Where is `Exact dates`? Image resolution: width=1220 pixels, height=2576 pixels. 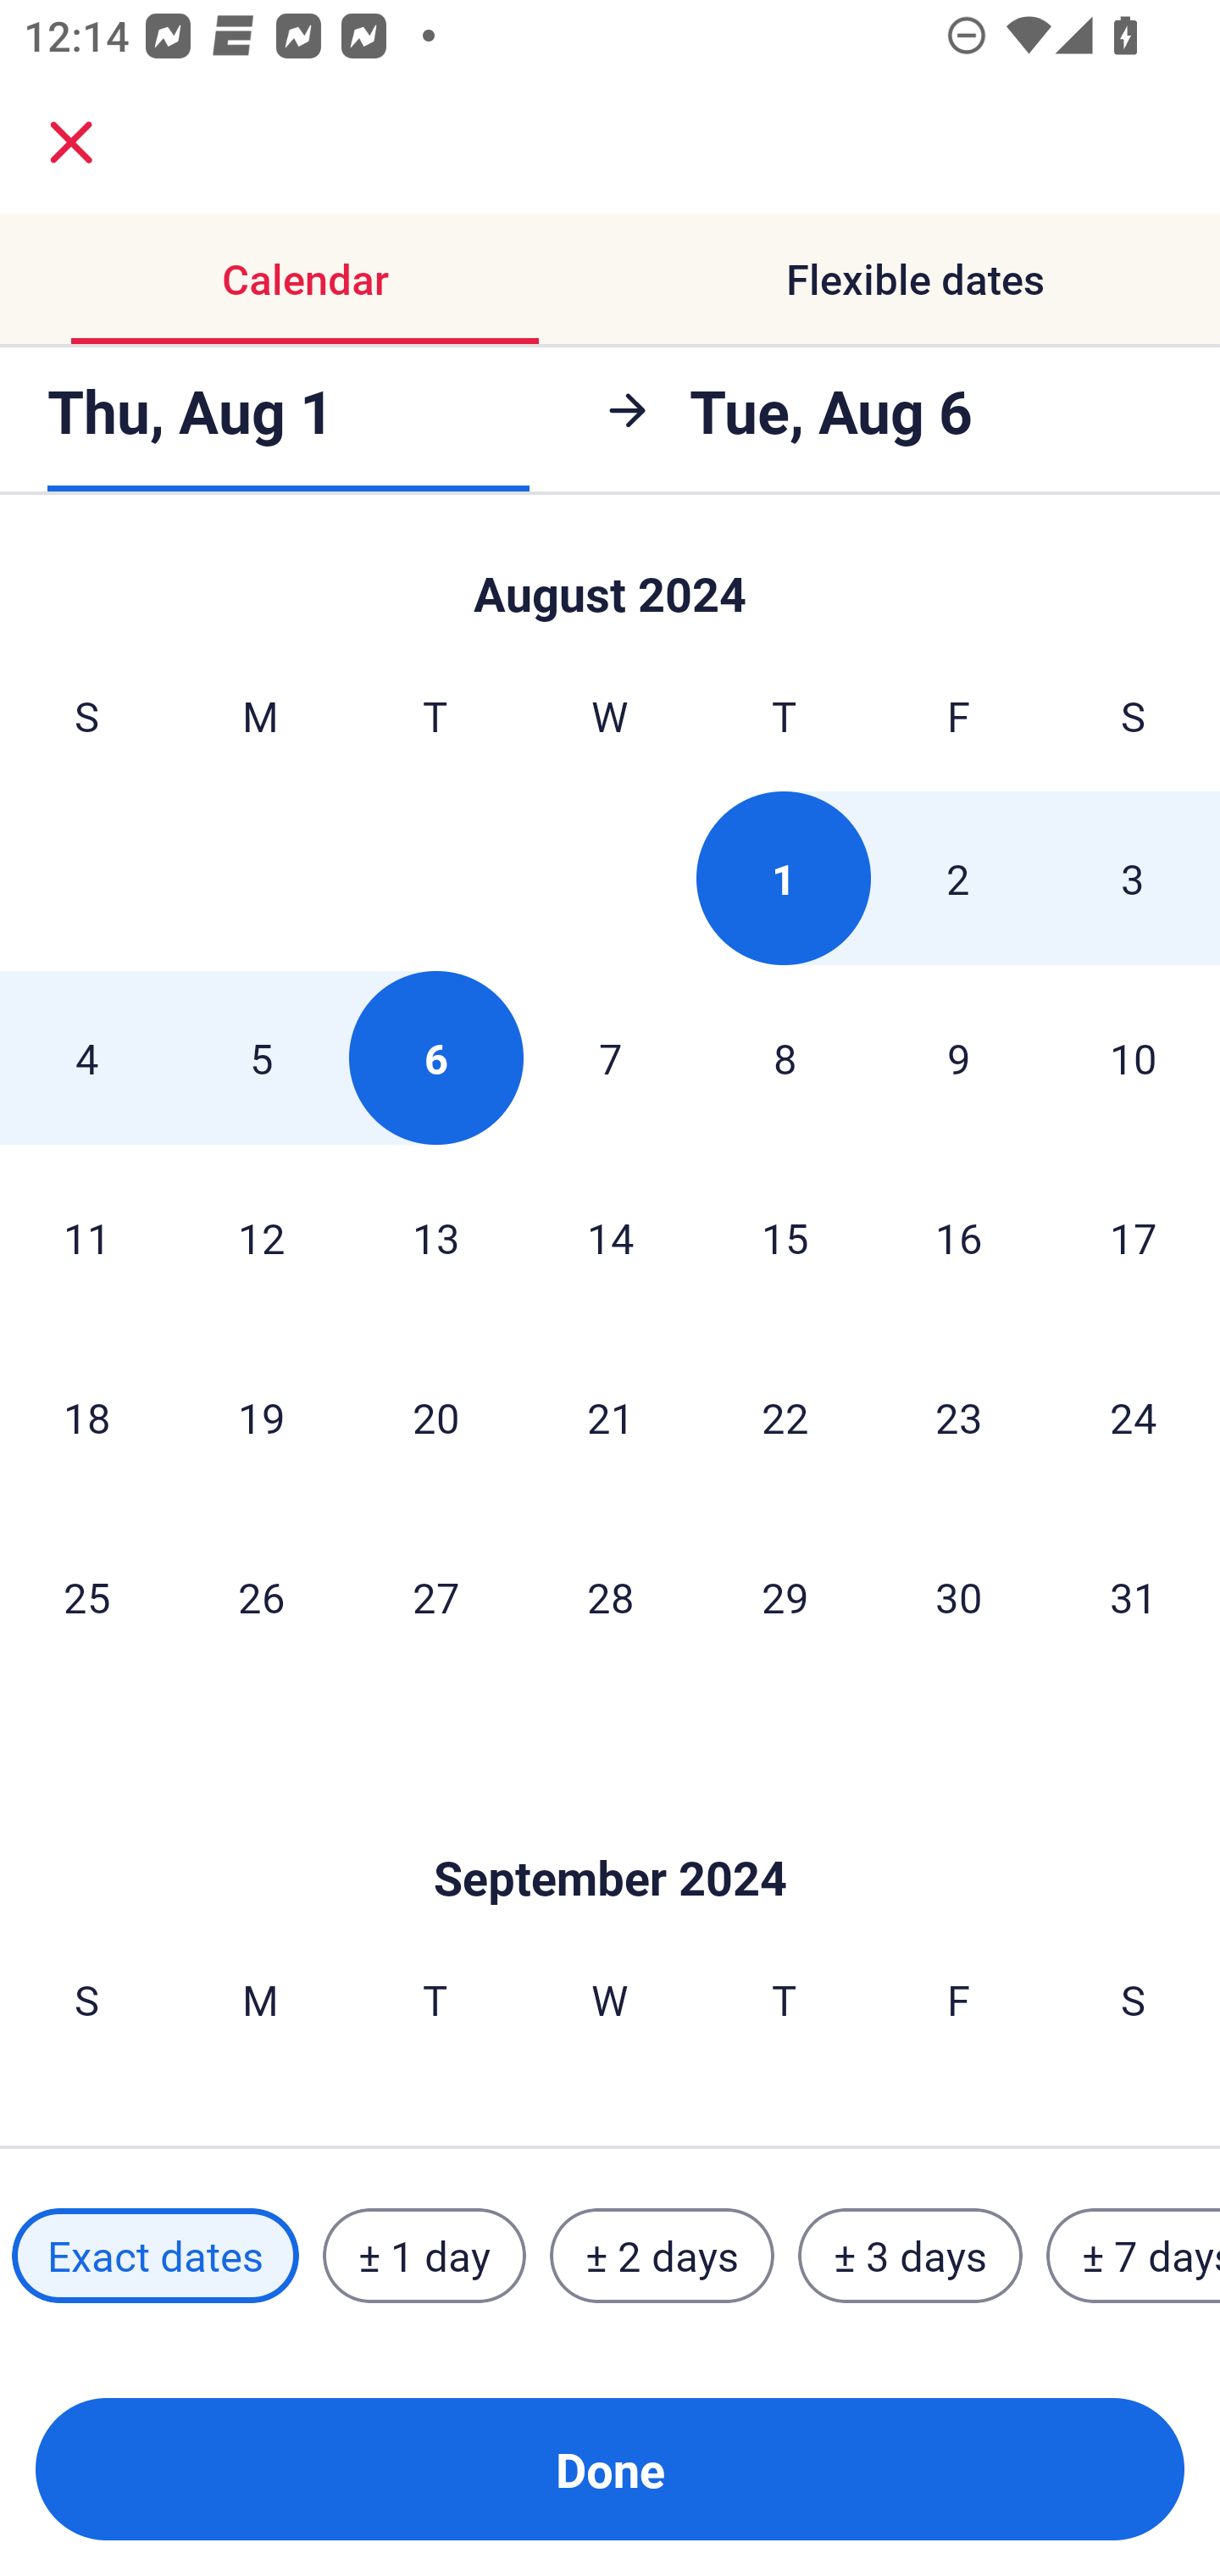
Exact dates is located at coordinates (155, 2255).